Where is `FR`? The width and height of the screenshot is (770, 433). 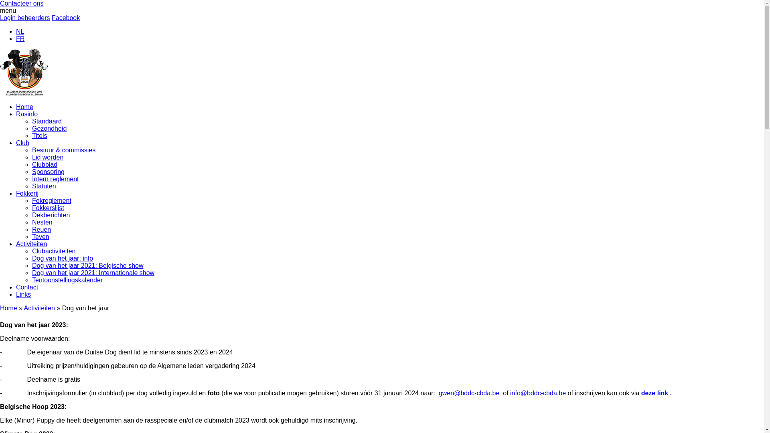
FR is located at coordinates (20, 38).